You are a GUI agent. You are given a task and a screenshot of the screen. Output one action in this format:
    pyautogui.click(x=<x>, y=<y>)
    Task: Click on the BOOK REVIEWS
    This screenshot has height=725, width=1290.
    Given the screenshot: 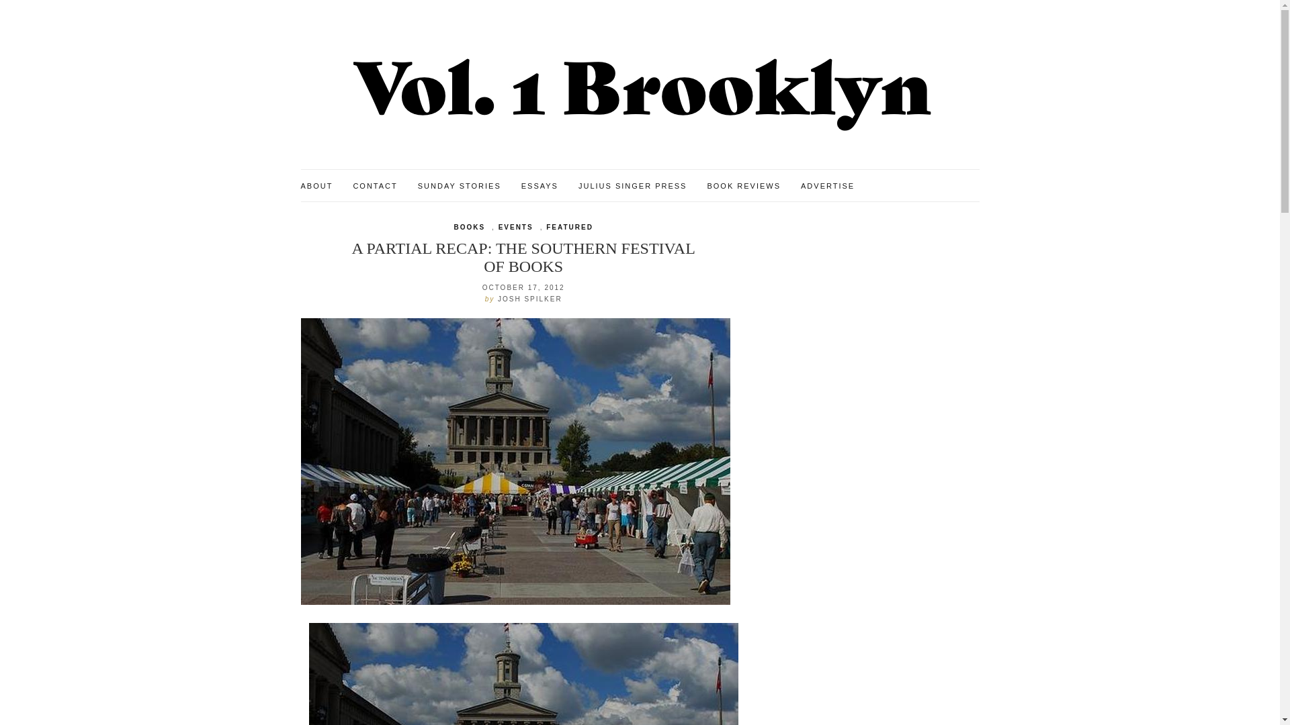 What is the action you would take?
    pyautogui.click(x=743, y=187)
    